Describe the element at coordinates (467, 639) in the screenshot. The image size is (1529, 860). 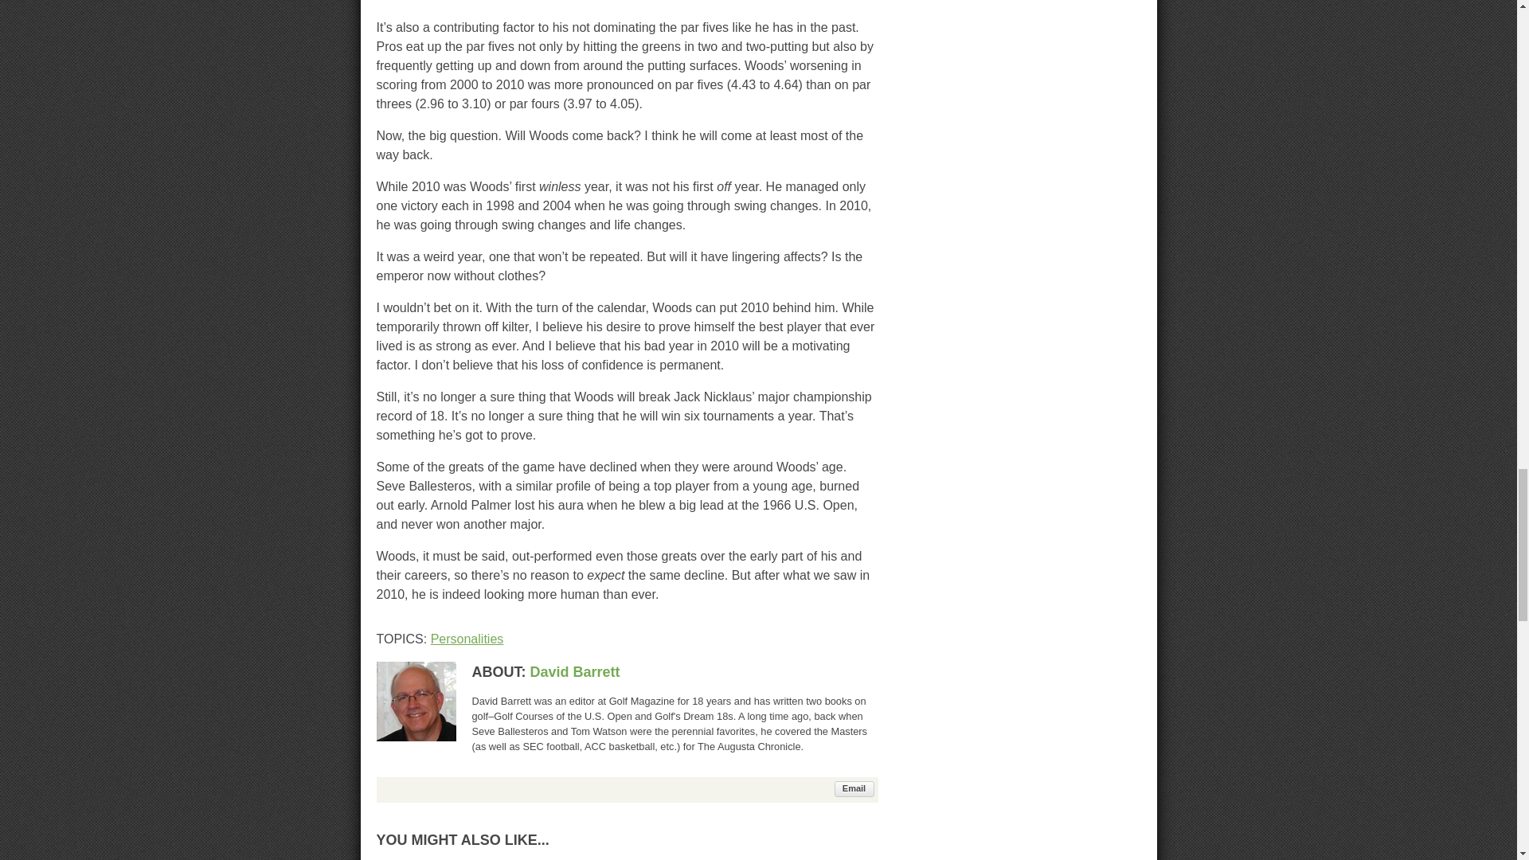
I see `Personalities` at that location.